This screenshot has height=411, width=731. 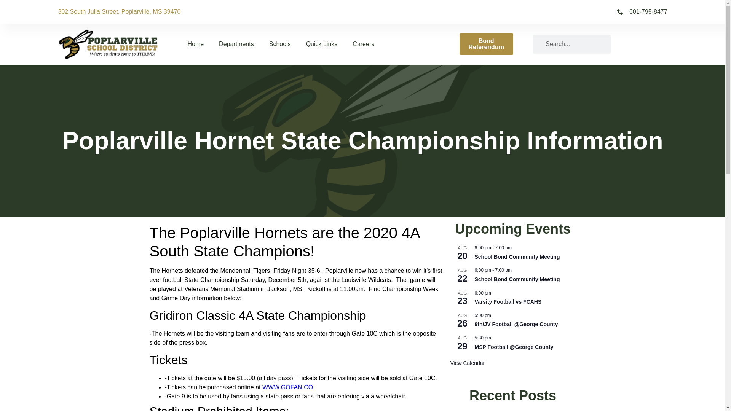 What do you see at coordinates (321, 44) in the screenshot?
I see `Quick Links` at bounding box center [321, 44].